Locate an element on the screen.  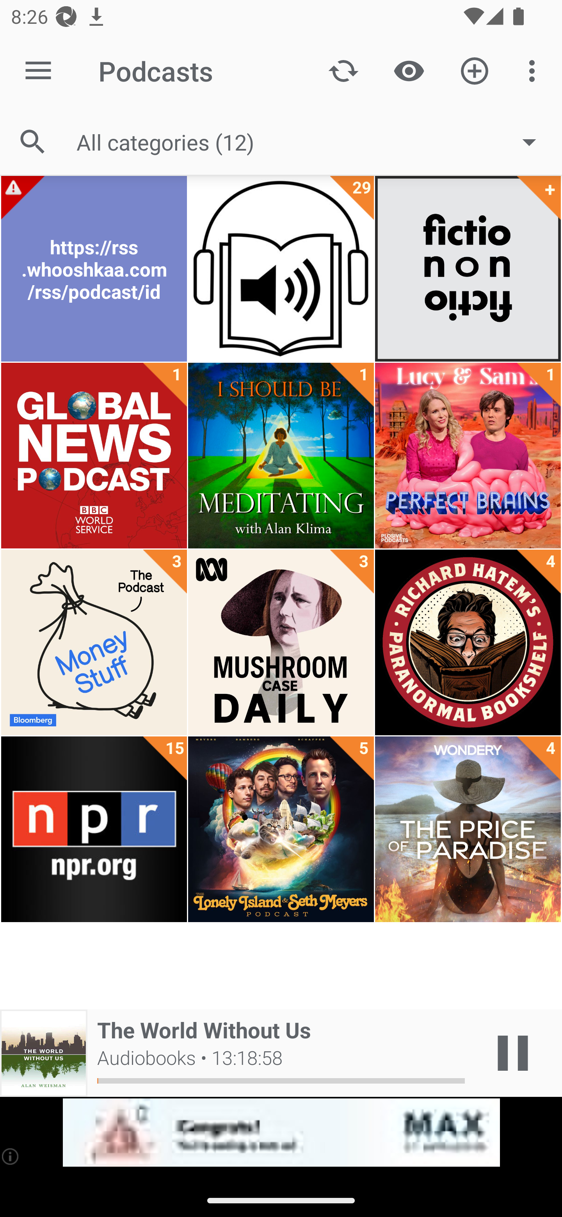
(i) is located at coordinates (11, 1156).